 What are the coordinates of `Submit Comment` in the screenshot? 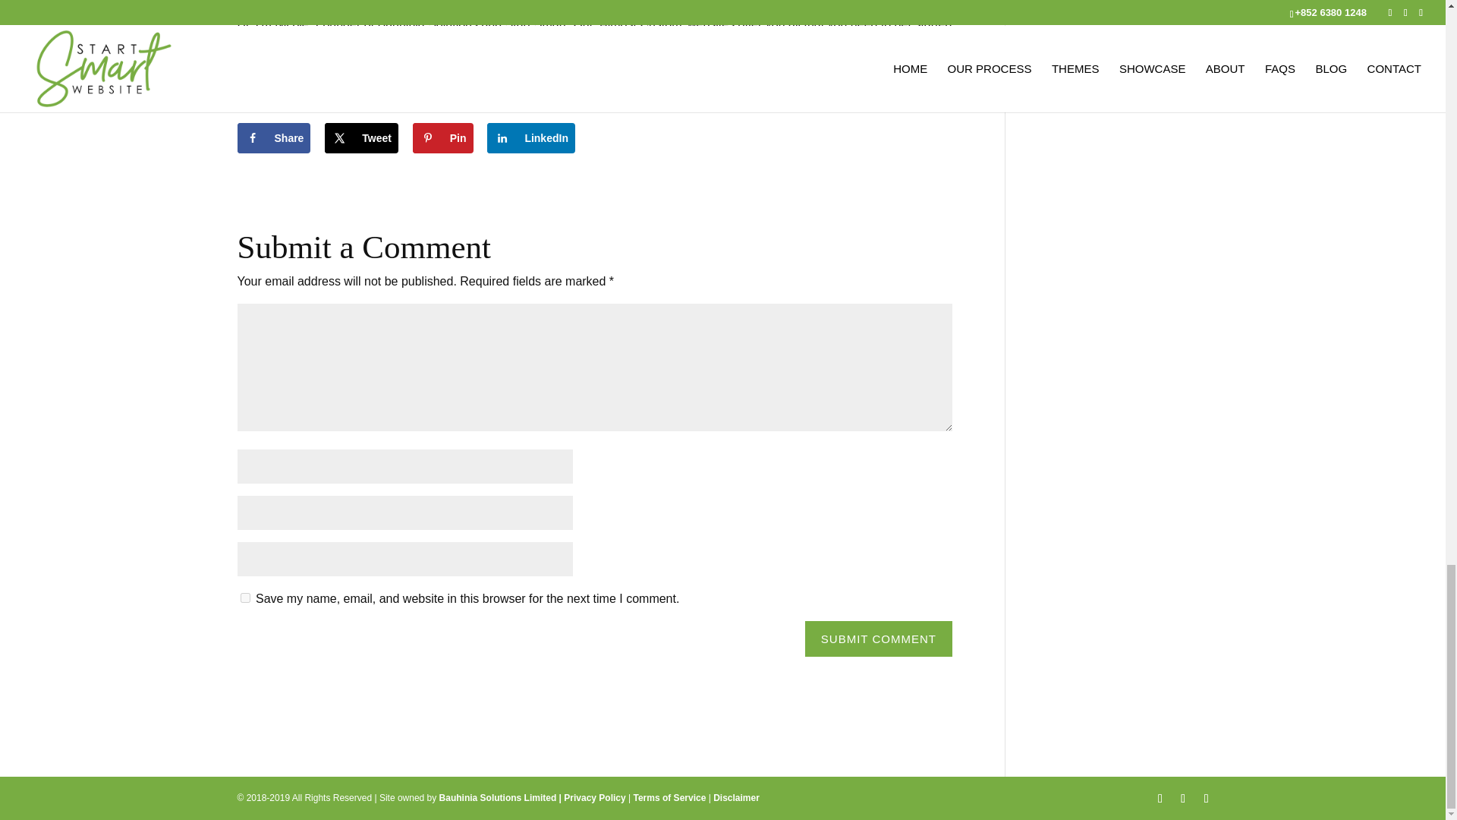 It's located at (879, 639).